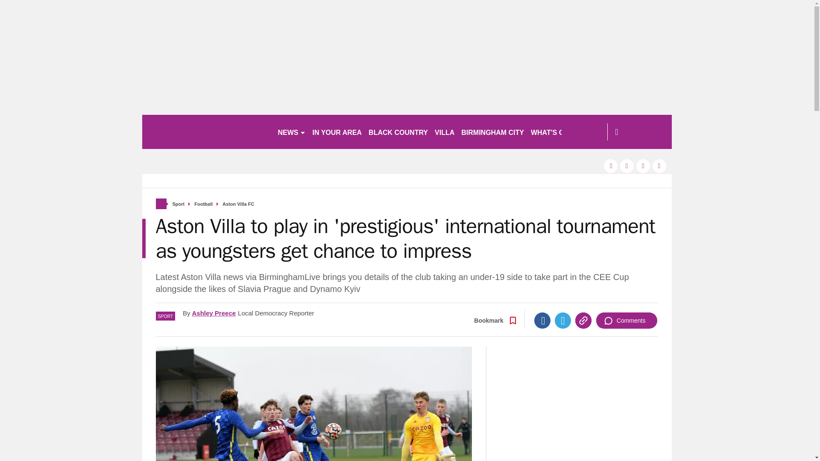 The height and width of the screenshot is (461, 820). I want to click on birminghammail, so click(206, 131).